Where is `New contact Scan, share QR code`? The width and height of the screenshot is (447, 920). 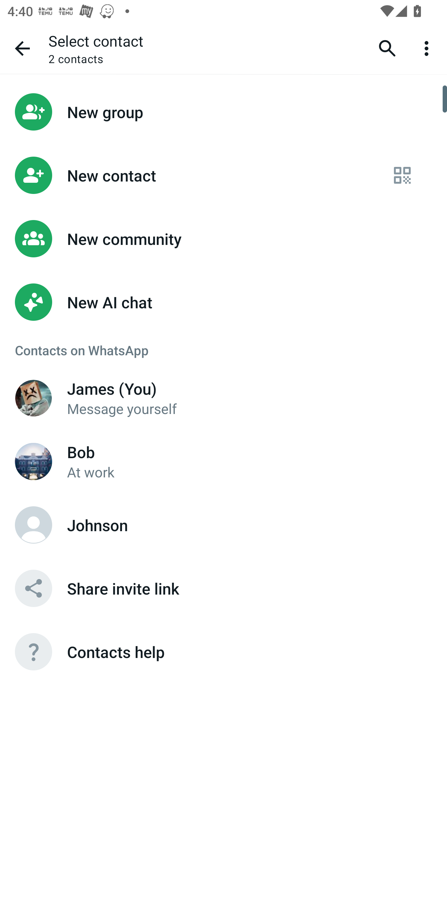 New contact Scan, share QR code is located at coordinates (223, 175).